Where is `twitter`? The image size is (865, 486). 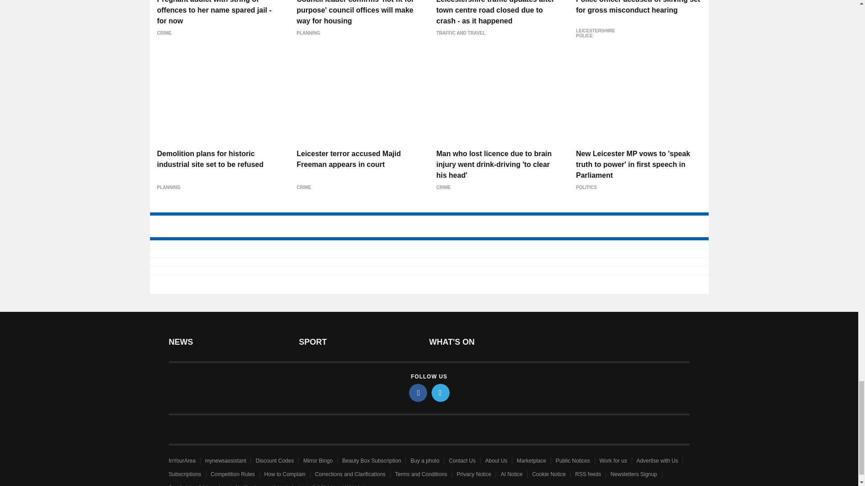 twitter is located at coordinates (441, 393).